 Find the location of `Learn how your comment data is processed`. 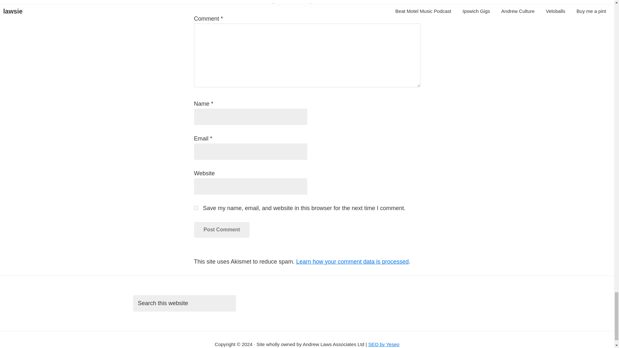

Learn how your comment data is processed is located at coordinates (352, 262).